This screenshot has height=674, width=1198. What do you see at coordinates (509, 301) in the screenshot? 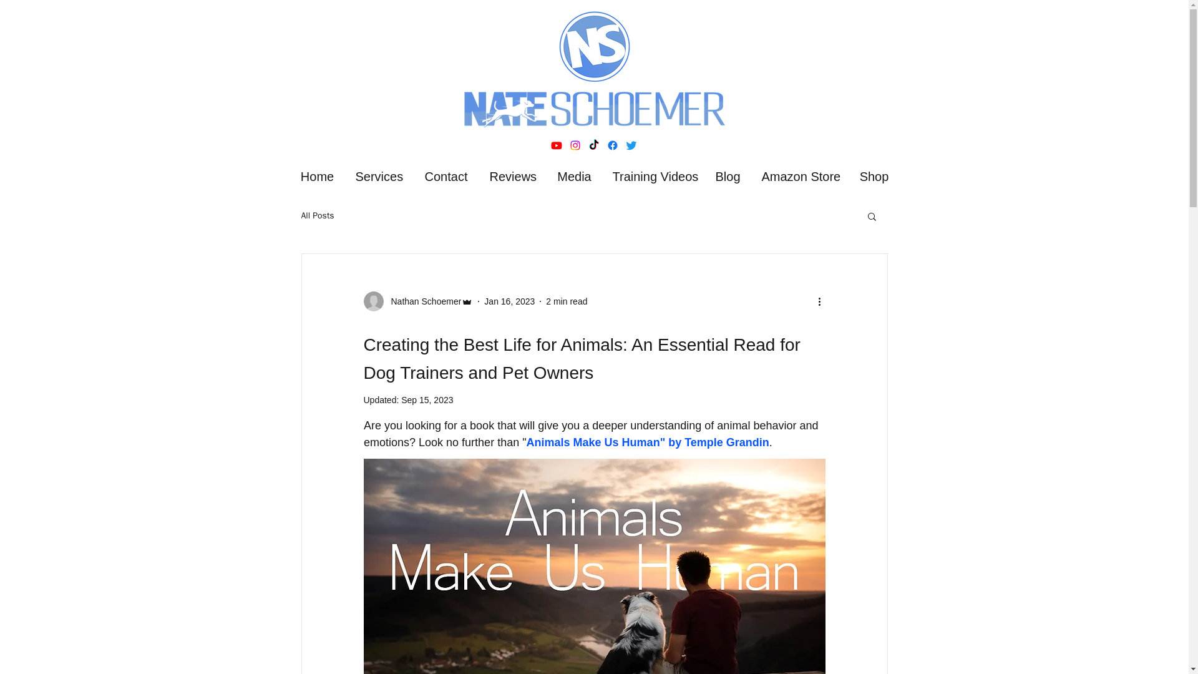
I see `Jan 16, 2023` at bounding box center [509, 301].